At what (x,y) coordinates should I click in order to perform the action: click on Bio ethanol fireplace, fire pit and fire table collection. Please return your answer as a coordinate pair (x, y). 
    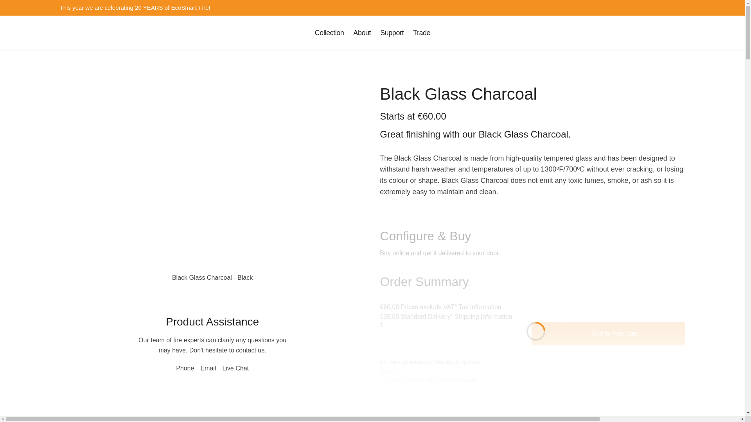
    Looking at the image, I should click on (329, 33).